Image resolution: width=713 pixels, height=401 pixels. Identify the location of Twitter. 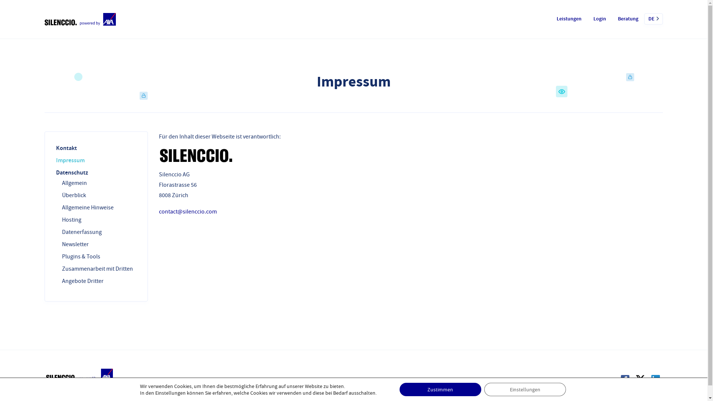
(640, 379).